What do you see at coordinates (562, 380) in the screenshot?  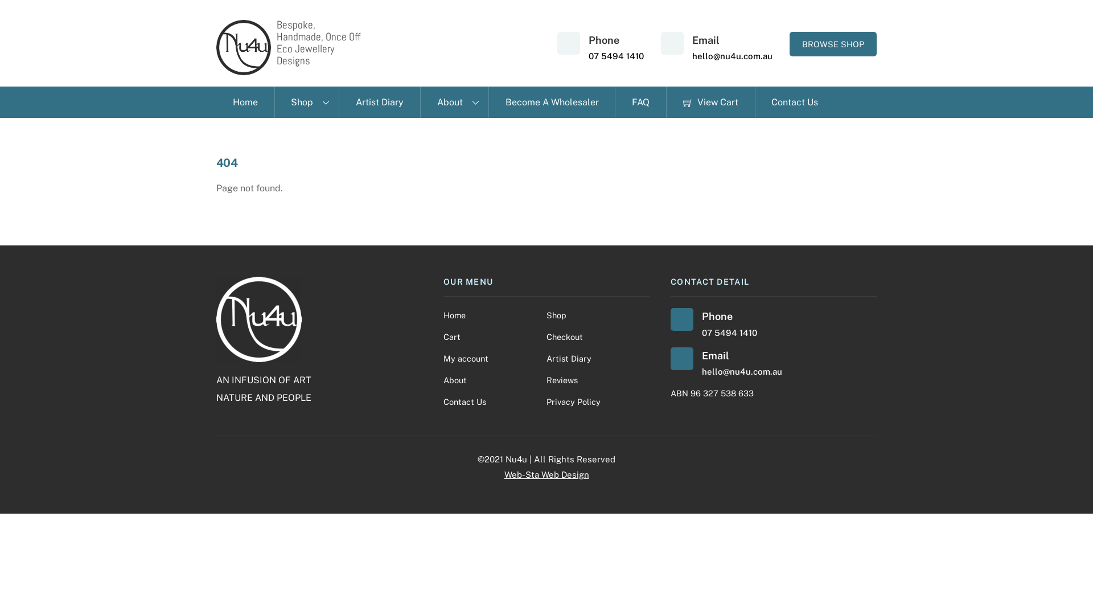 I see `Reviews` at bounding box center [562, 380].